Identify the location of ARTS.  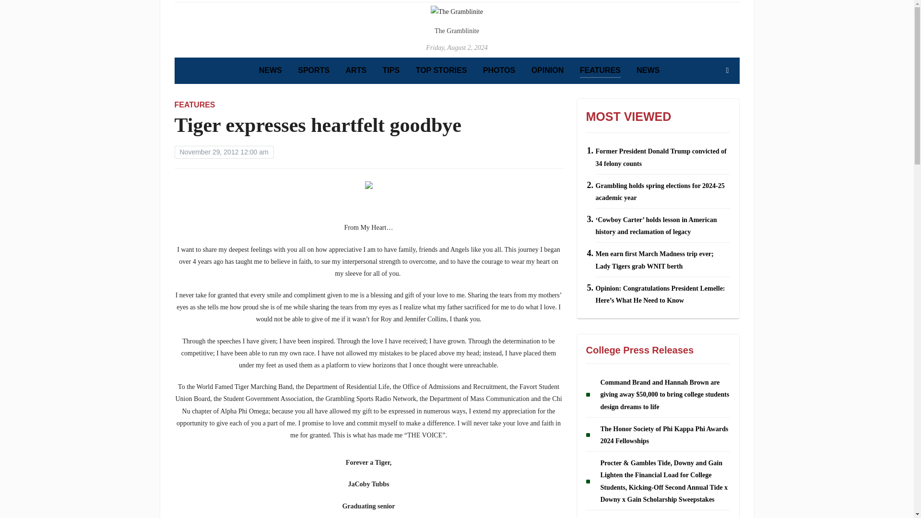
(356, 71).